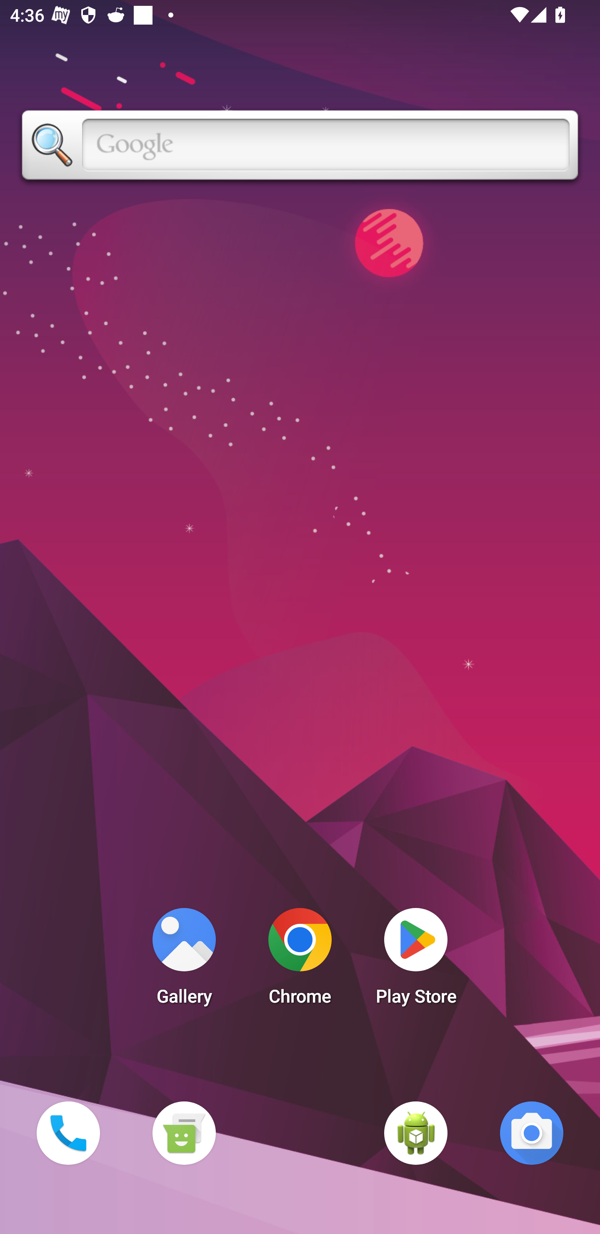 The width and height of the screenshot is (600, 1234). I want to click on Phone, so click(68, 1133).